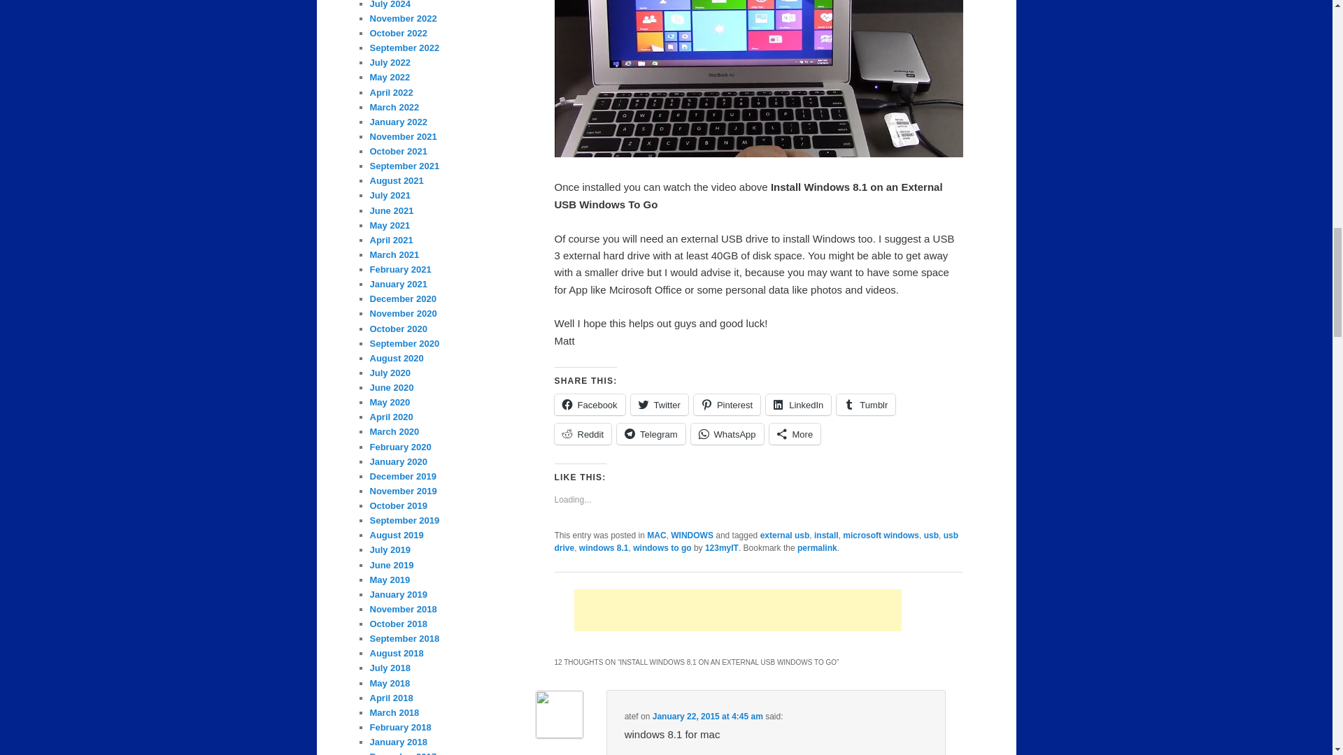 This screenshot has width=1343, height=755. Describe the element at coordinates (659, 404) in the screenshot. I see `Click to share on Twitter` at that location.